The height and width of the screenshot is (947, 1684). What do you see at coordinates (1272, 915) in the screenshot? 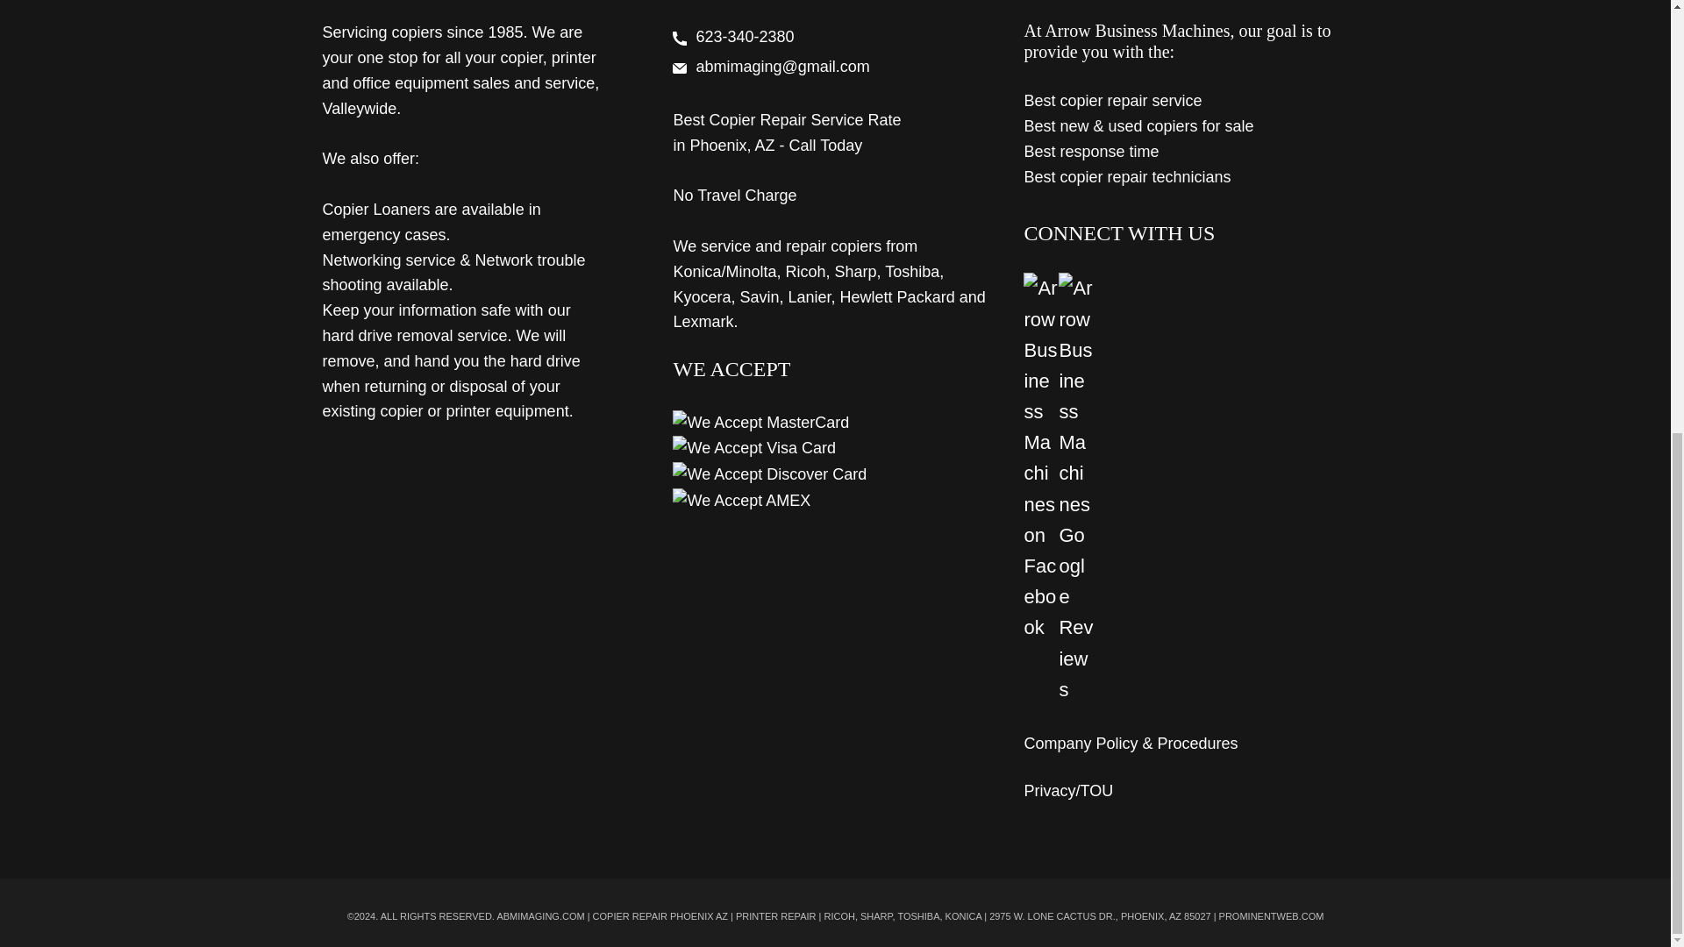
I see `PROMINENTWEB.COM` at bounding box center [1272, 915].